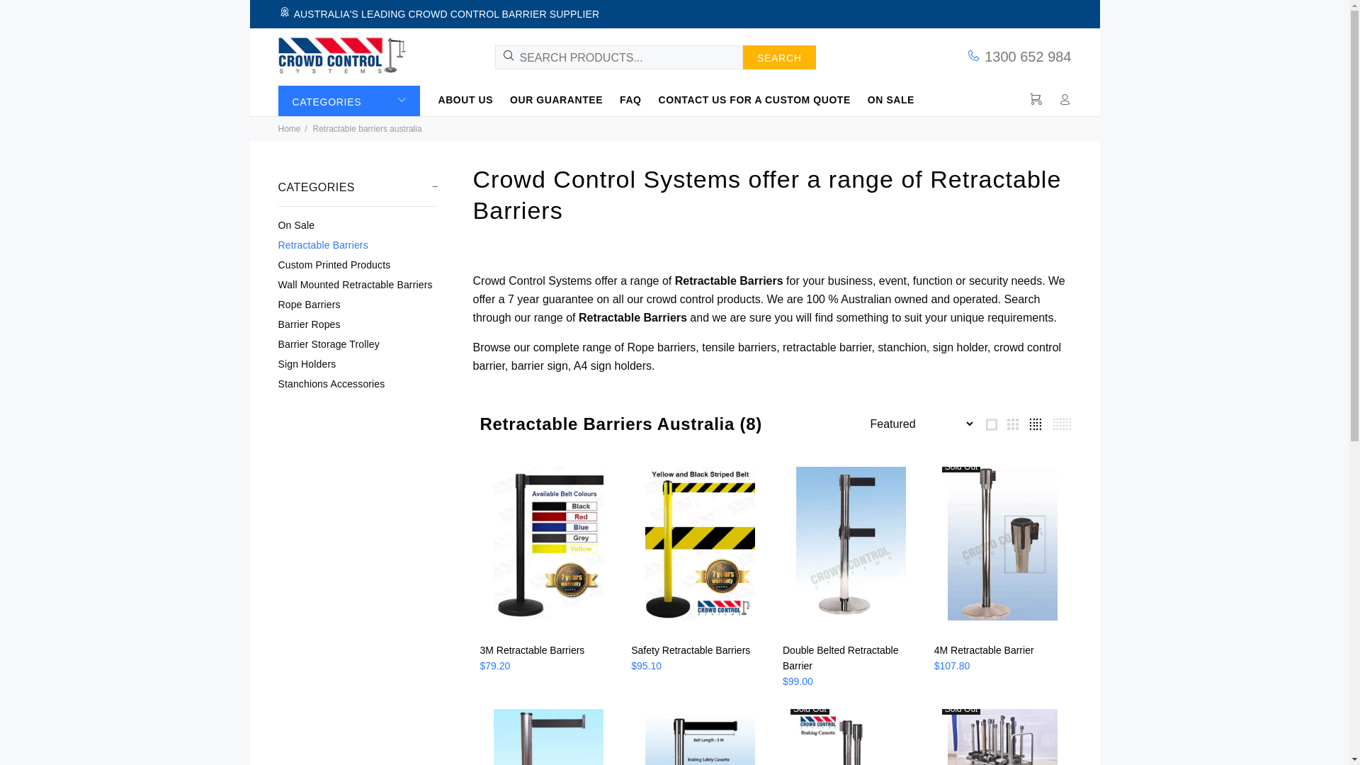  What do you see at coordinates (357, 364) in the screenshot?
I see `Sign Holders` at bounding box center [357, 364].